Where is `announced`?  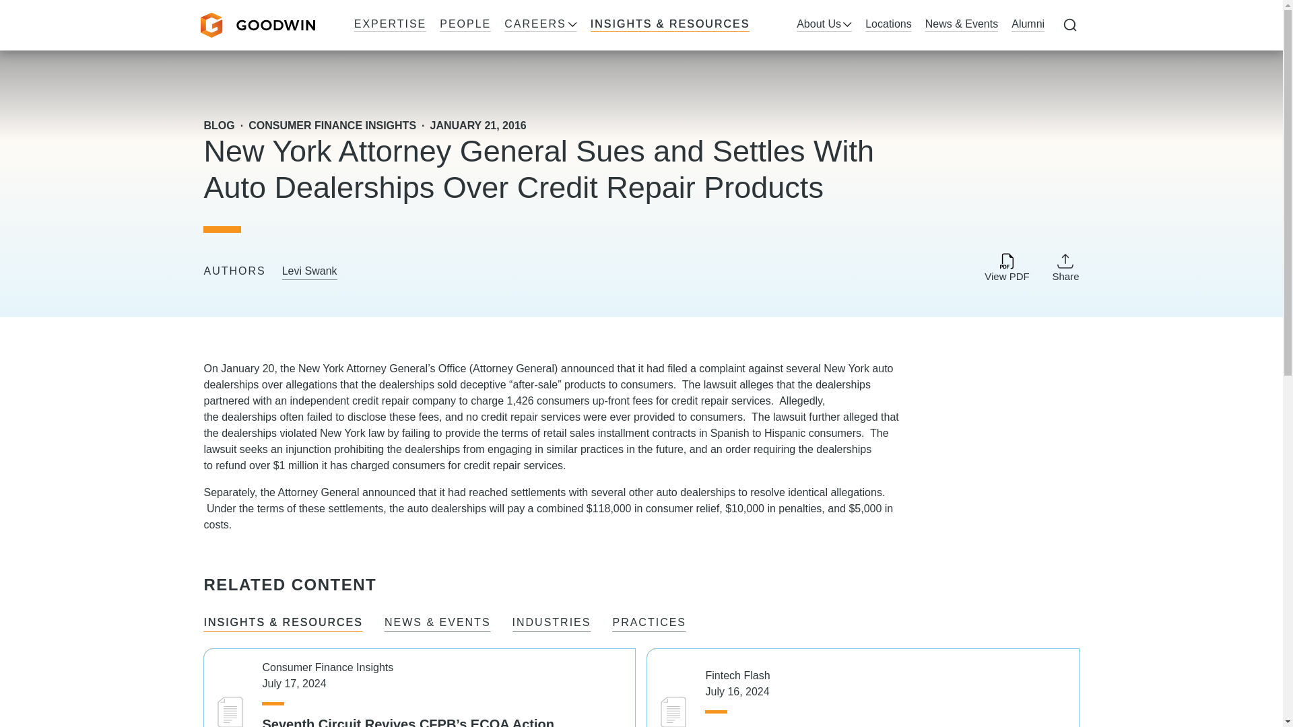
announced is located at coordinates (587, 368).